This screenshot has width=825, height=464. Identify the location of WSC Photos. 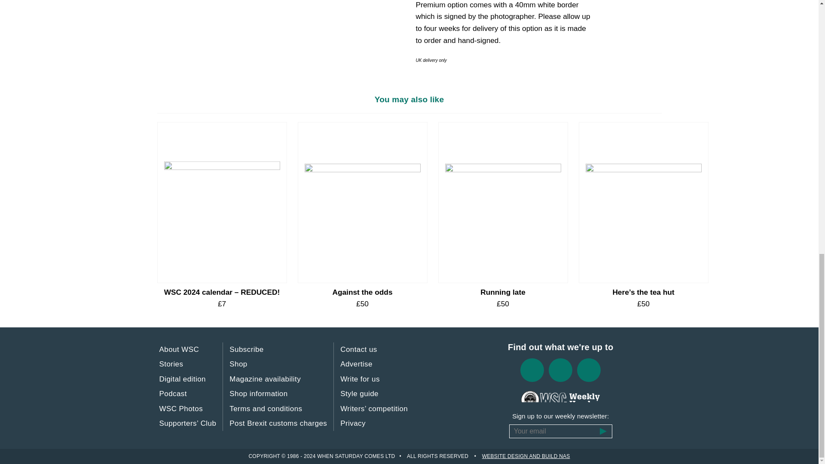
(181, 409).